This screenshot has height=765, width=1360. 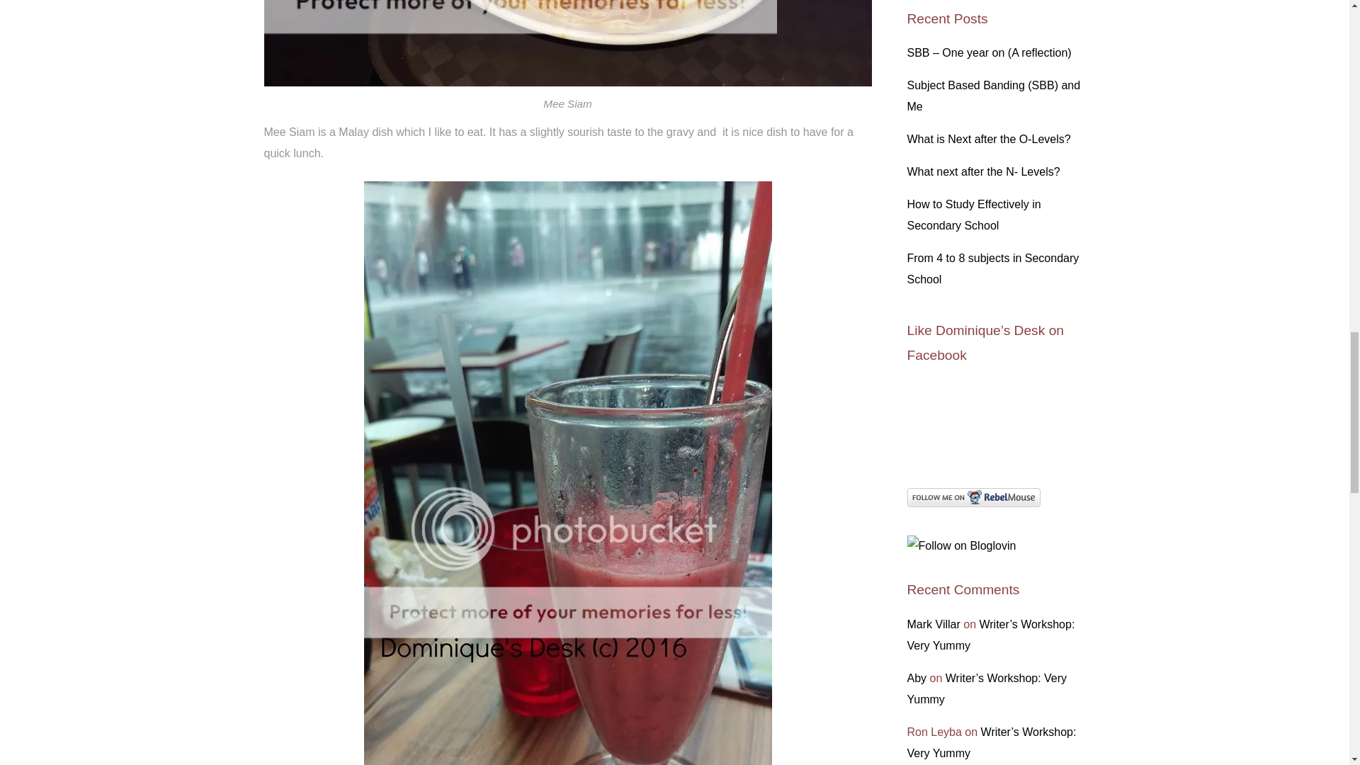 I want to click on What next after the N- Levels?, so click(x=983, y=171).